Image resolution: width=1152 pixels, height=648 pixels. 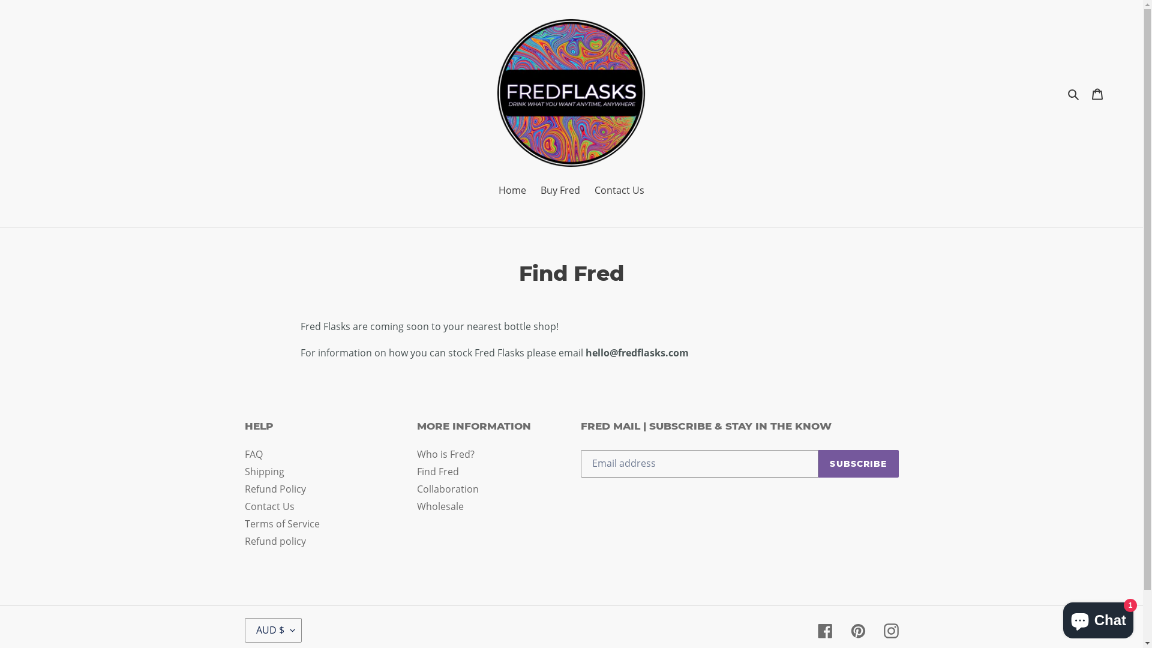 I want to click on Home, so click(x=512, y=191).